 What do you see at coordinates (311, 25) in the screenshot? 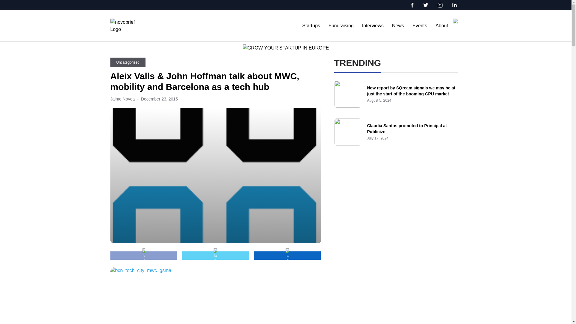
I see `Startups` at bounding box center [311, 25].